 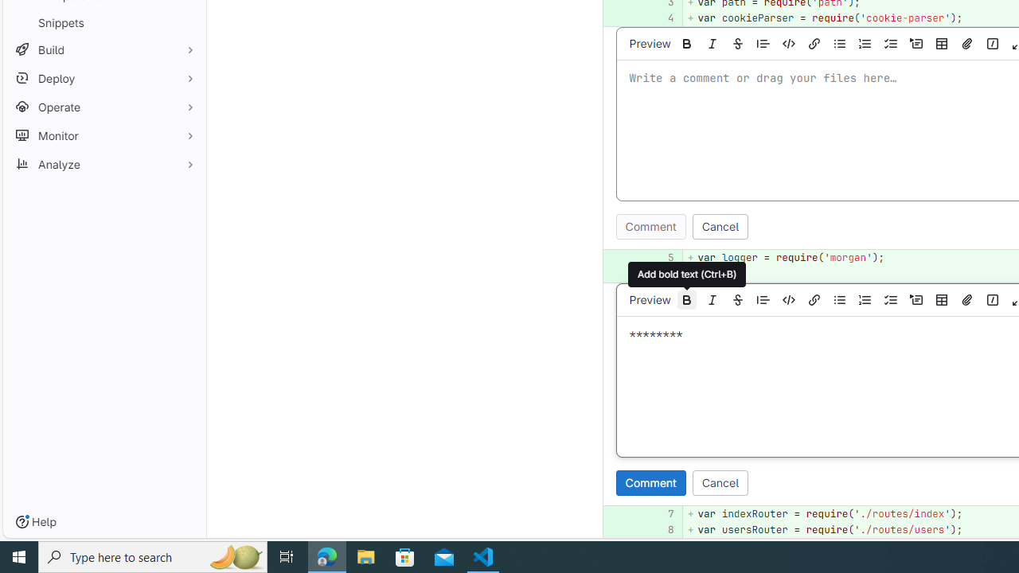 What do you see at coordinates (103, 135) in the screenshot?
I see `Monitor` at bounding box center [103, 135].